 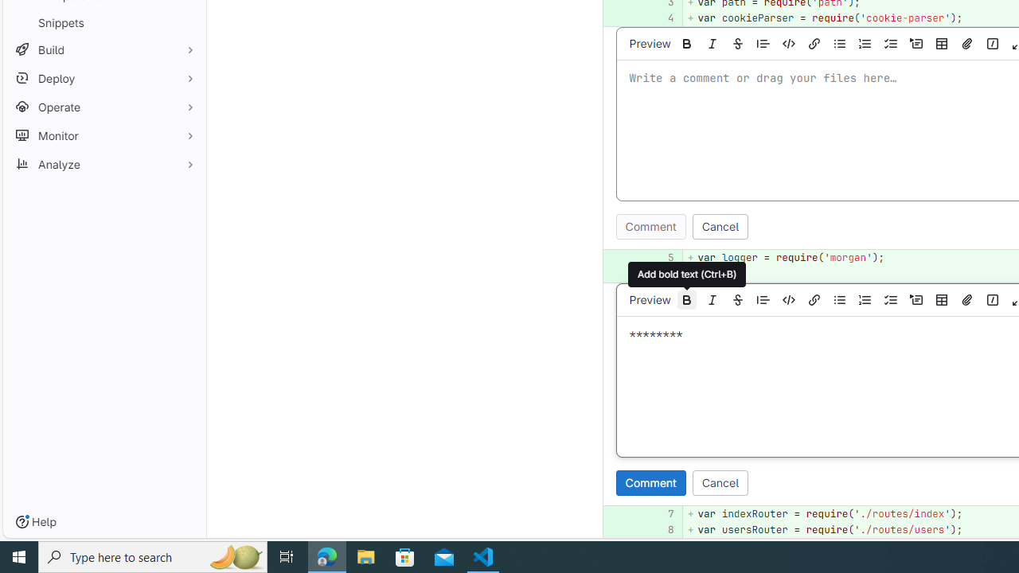 What do you see at coordinates (103, 135) in the screenshot?
I see `Monitor` at bounding box center [103, 135].